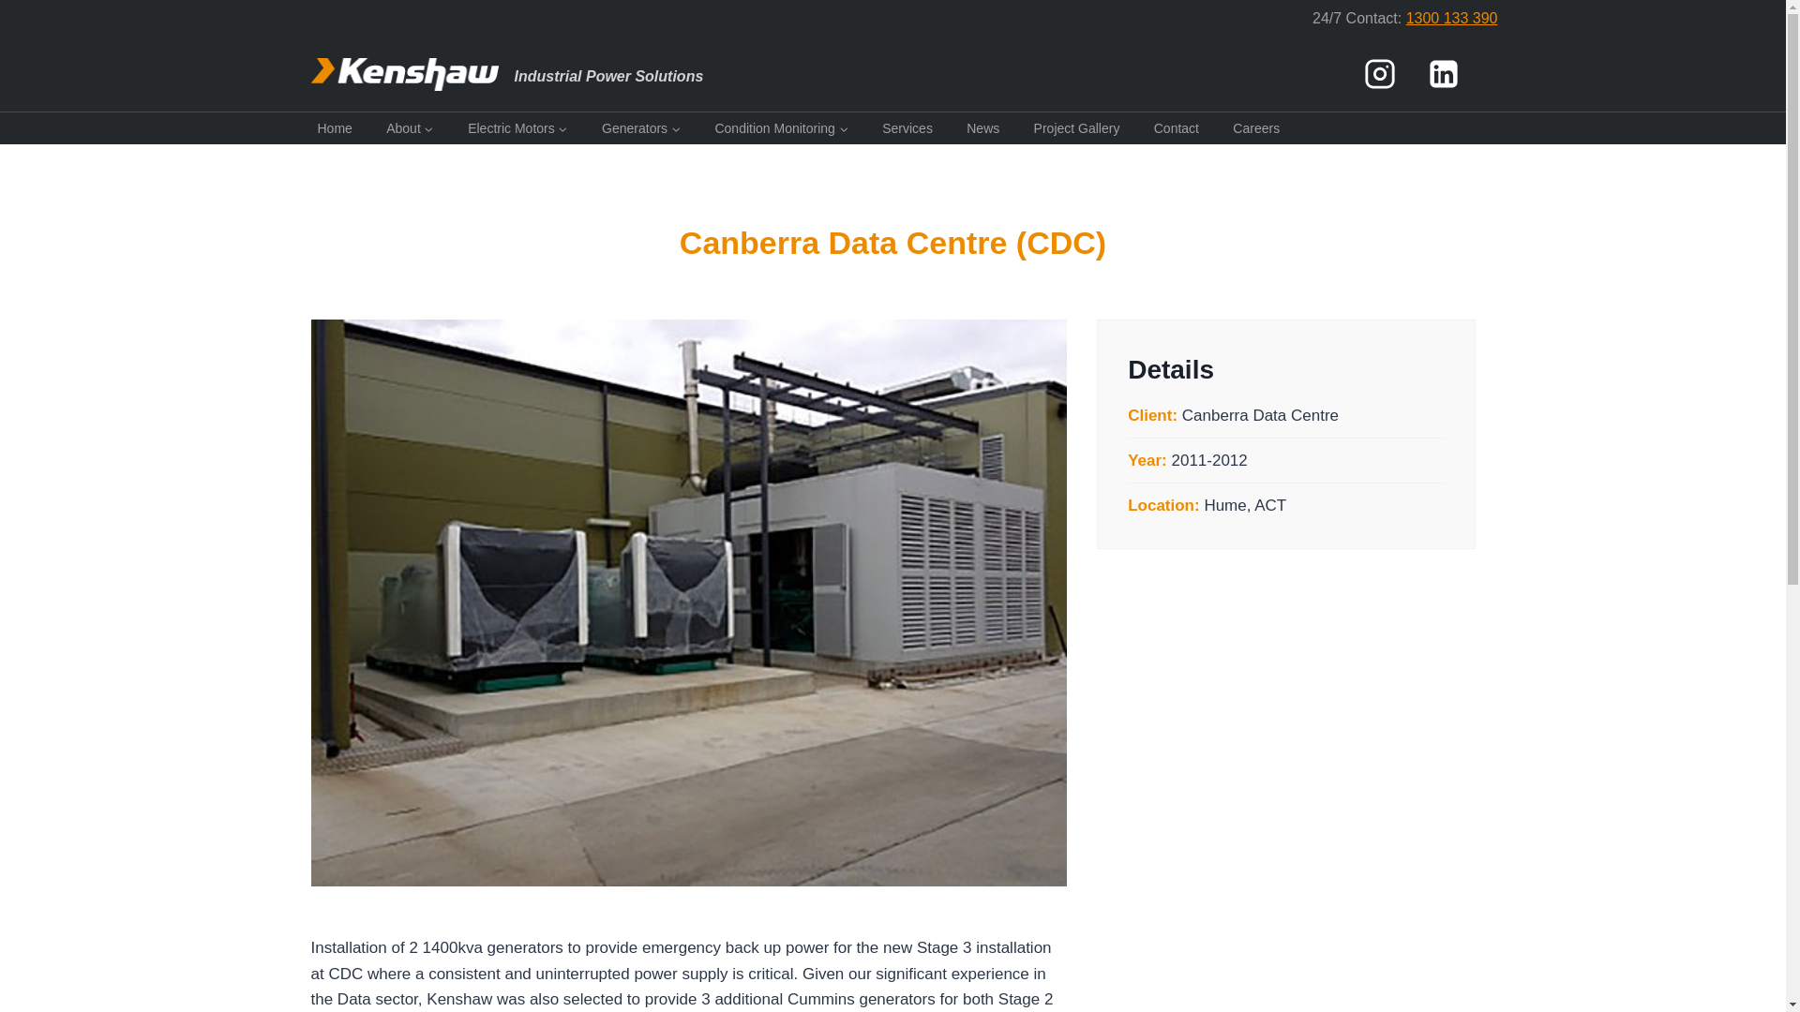 The image size is (1800, 1012). What do you see at coordinates (641, 127) in the screenshot?
I see `Generators` at bounding box center [641, 127].